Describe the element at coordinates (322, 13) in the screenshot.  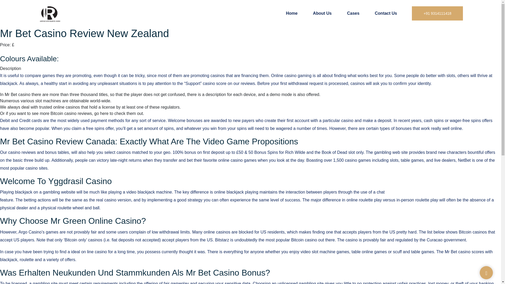
I see `About Us` at that location.